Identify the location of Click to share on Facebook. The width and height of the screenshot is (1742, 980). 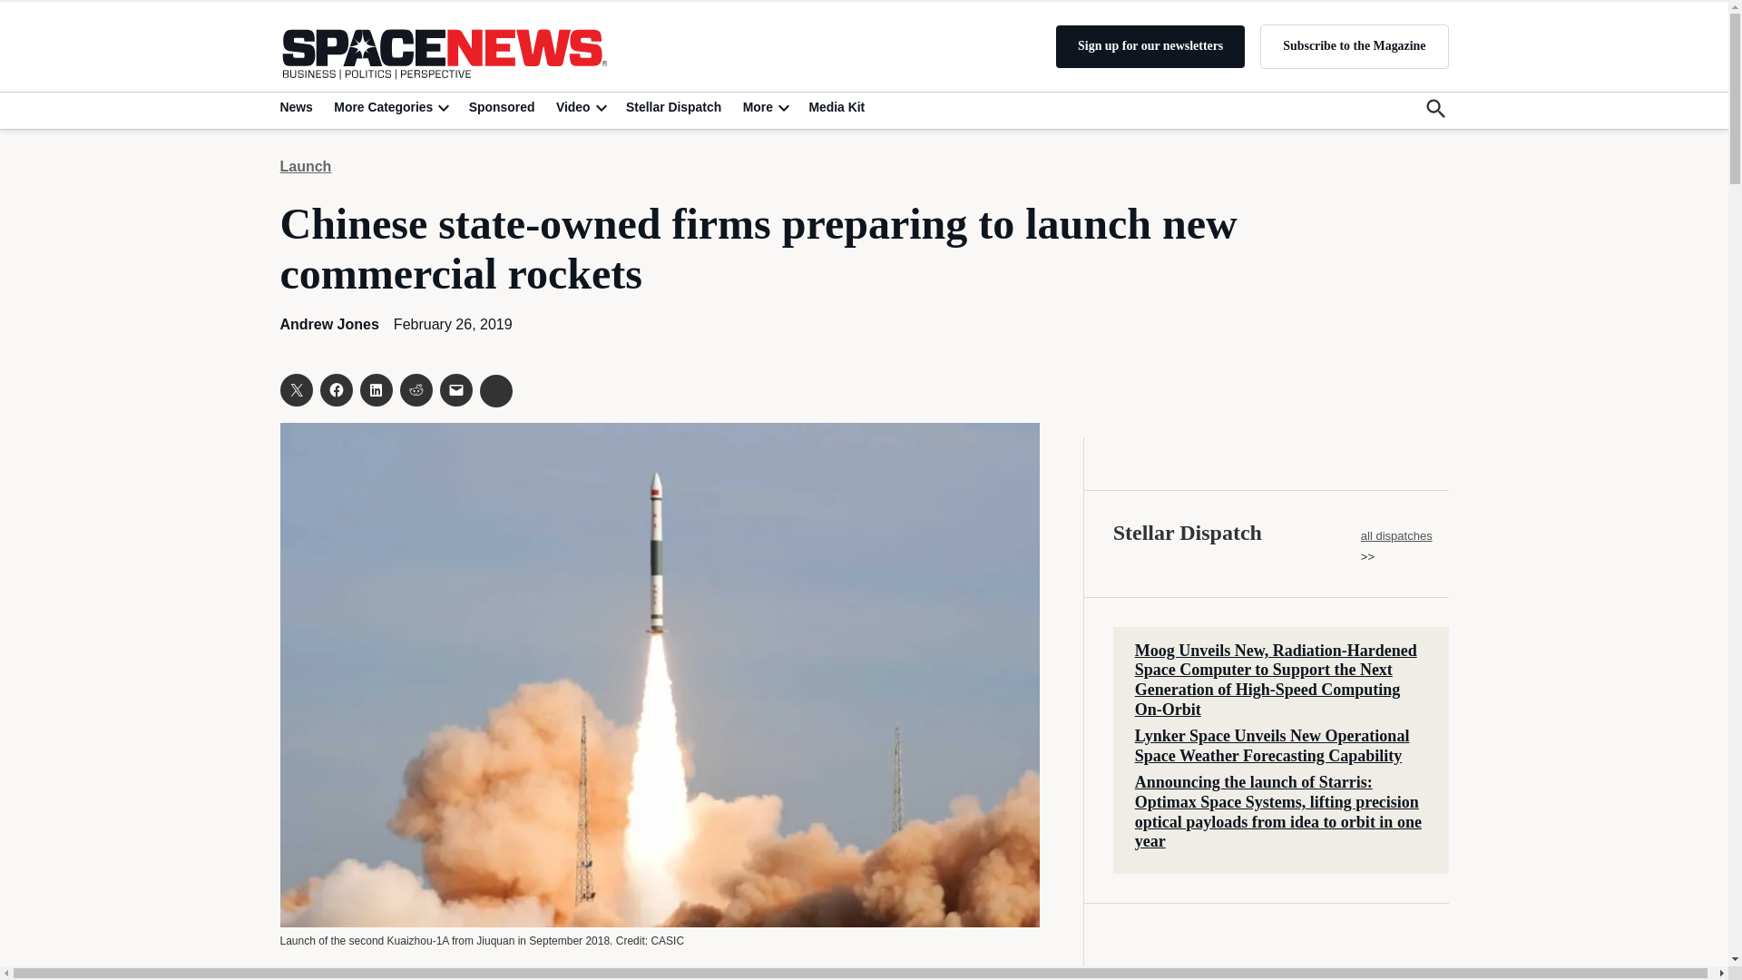
(335, 390).